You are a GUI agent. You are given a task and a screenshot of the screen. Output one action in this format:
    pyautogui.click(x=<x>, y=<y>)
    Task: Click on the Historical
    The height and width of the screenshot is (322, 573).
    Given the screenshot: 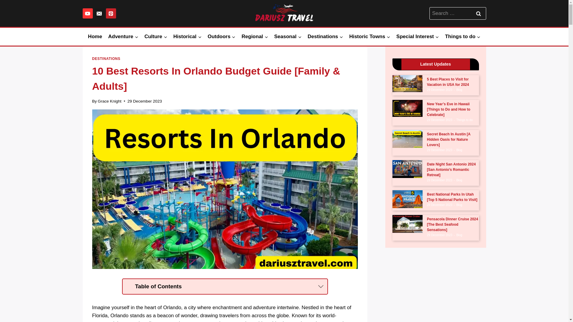 What is the action you would take?
    pyautogui.click(x=187, y=36)
    